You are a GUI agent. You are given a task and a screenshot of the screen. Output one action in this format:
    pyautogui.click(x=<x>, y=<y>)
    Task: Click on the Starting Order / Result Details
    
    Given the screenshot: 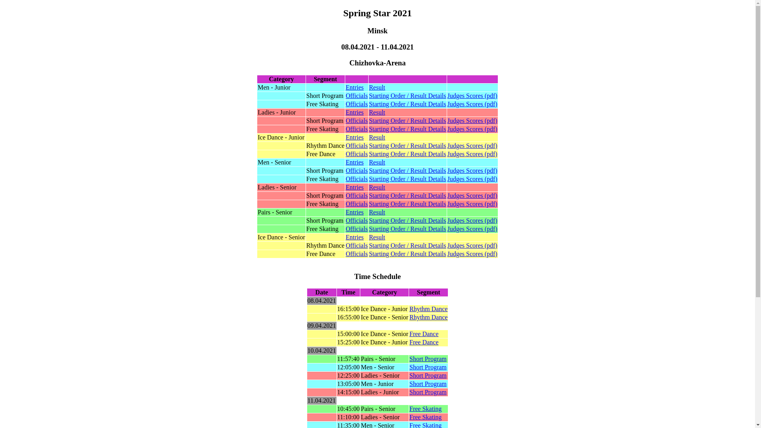 What is the action you would take?
    pyautogui.click(x=407, y=204)
    